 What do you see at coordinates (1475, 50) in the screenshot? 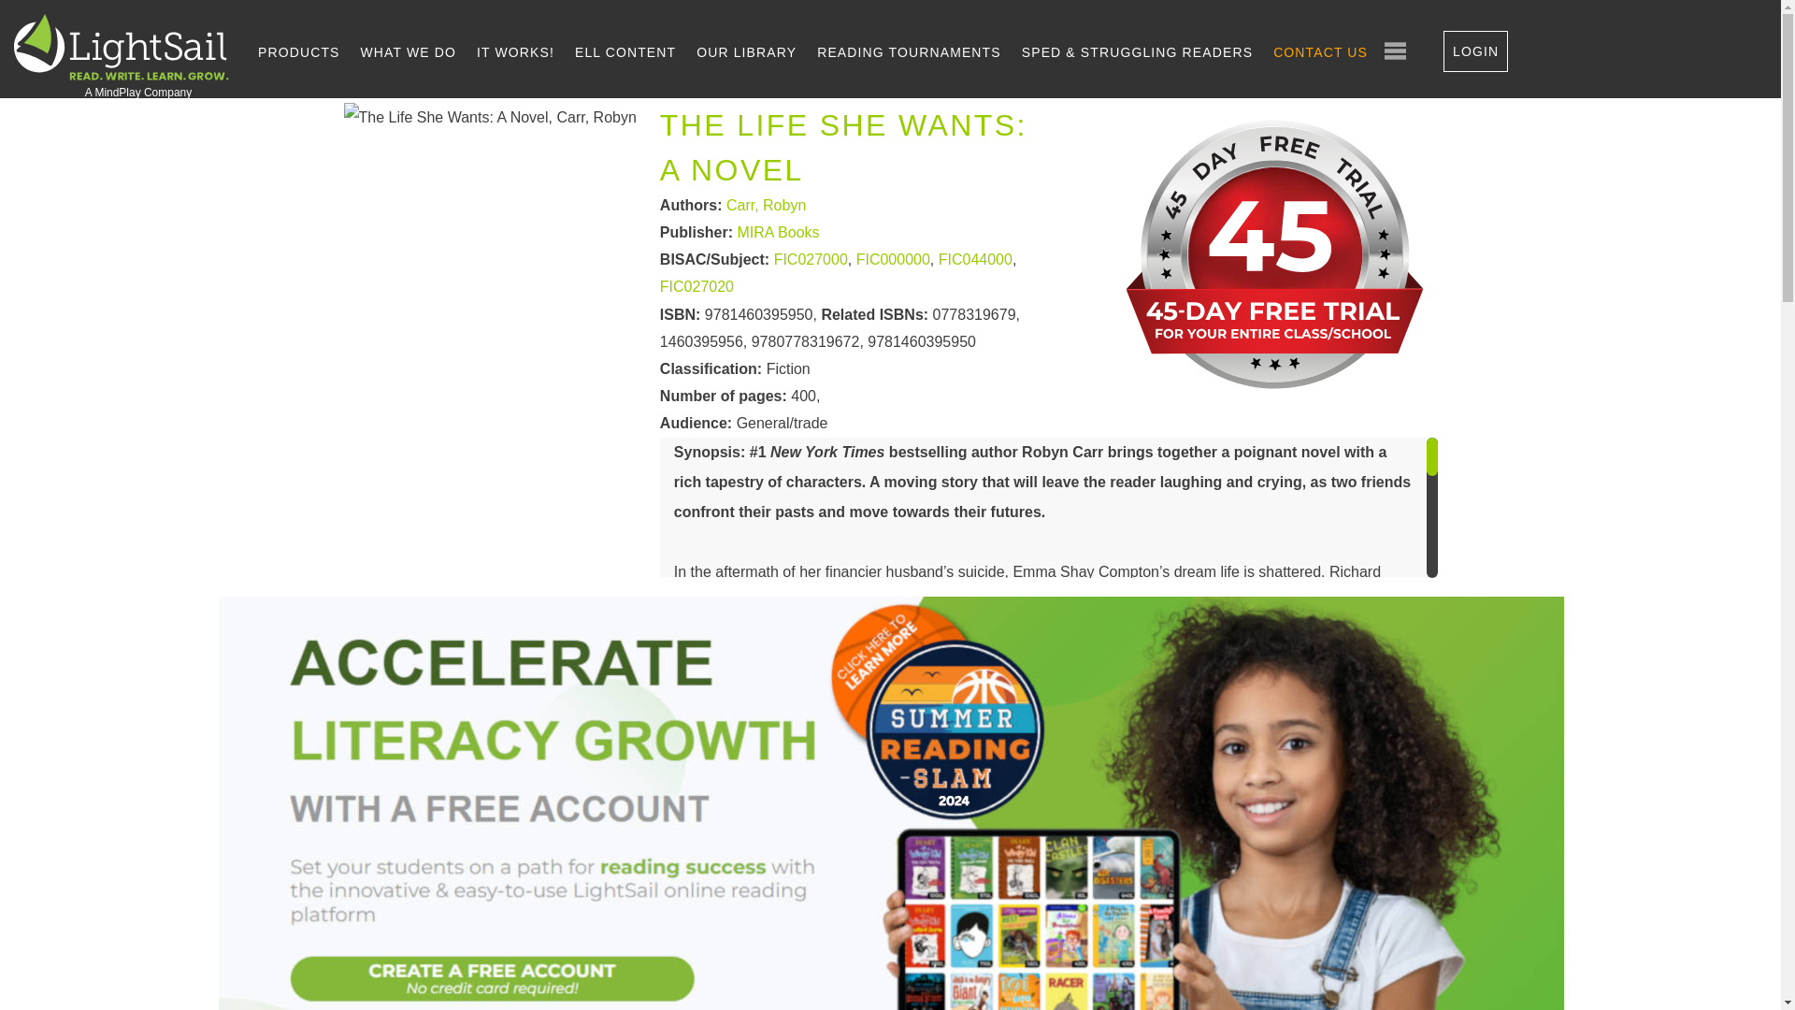
I see `LOGIN` at bounding box center [1475, 50].